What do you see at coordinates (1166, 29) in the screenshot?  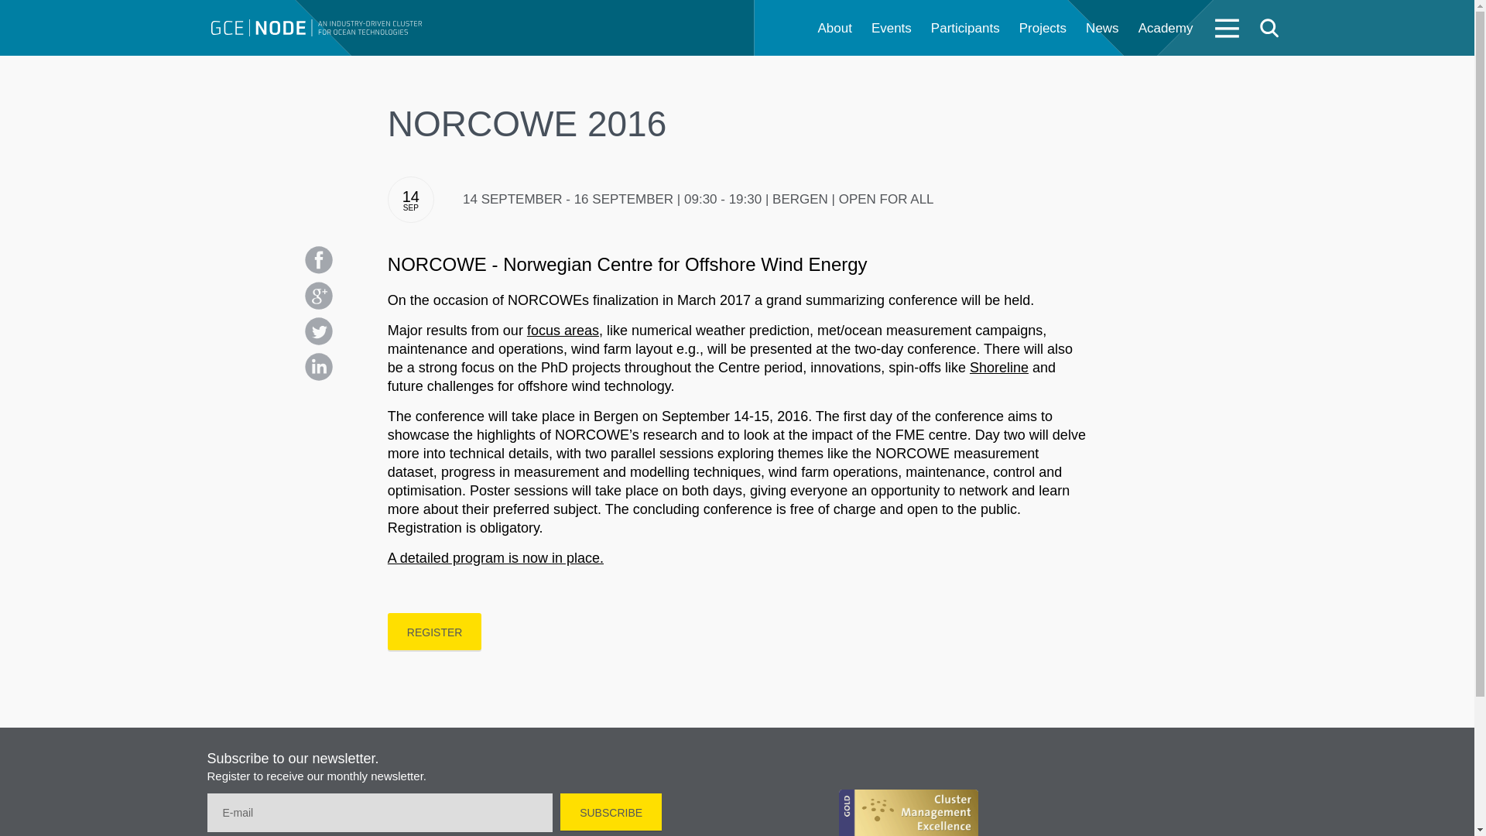 I see `Academy` at bounding box center [1166, 29].